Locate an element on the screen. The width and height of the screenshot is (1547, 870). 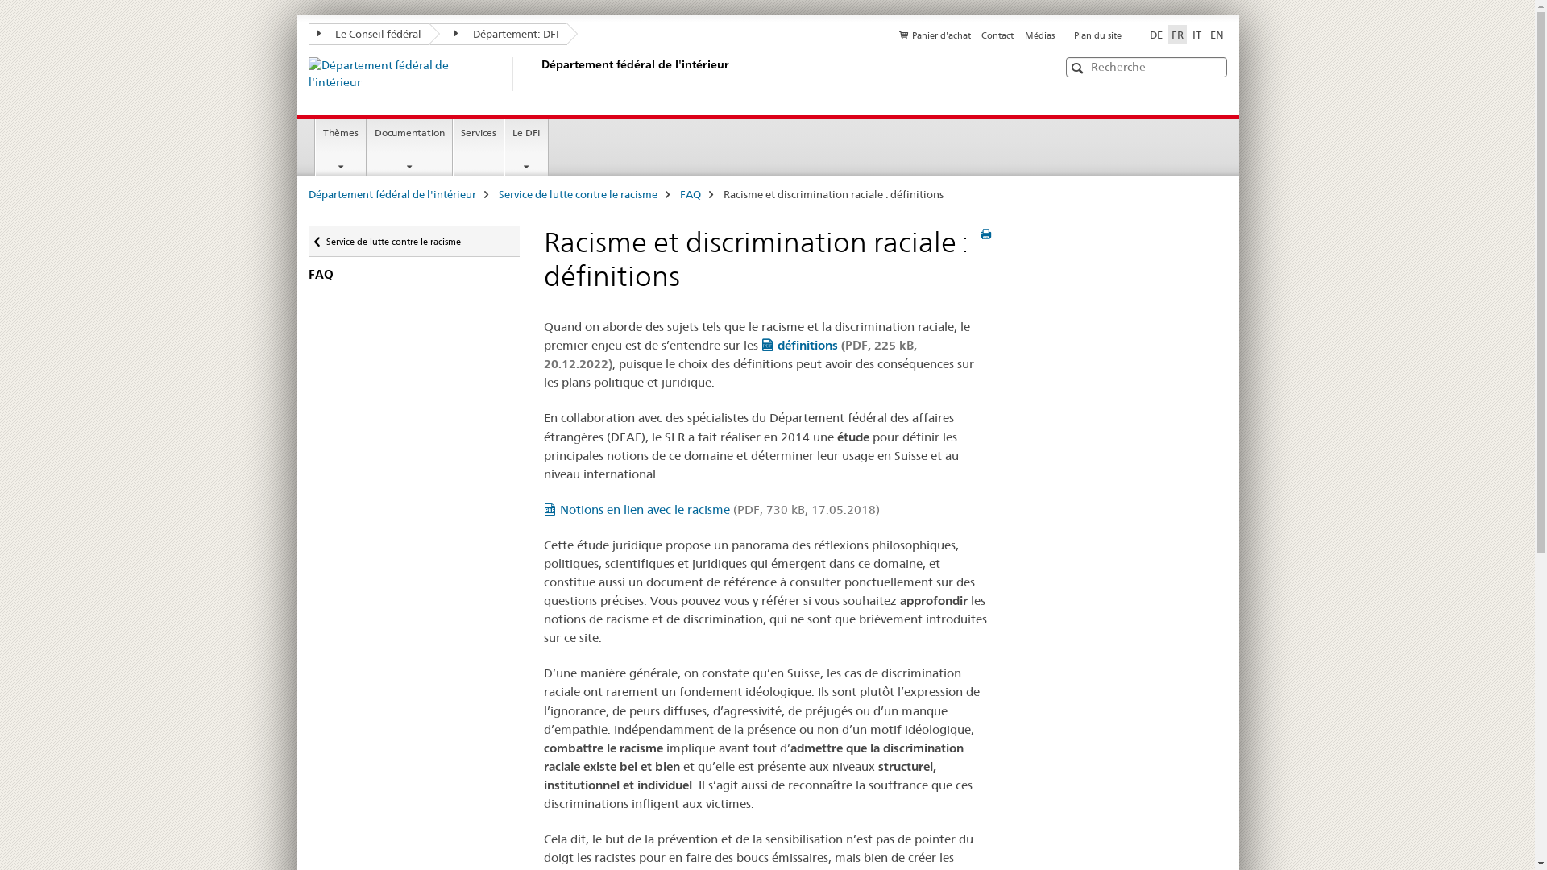
FAQ is located at coordinates (414, 275).